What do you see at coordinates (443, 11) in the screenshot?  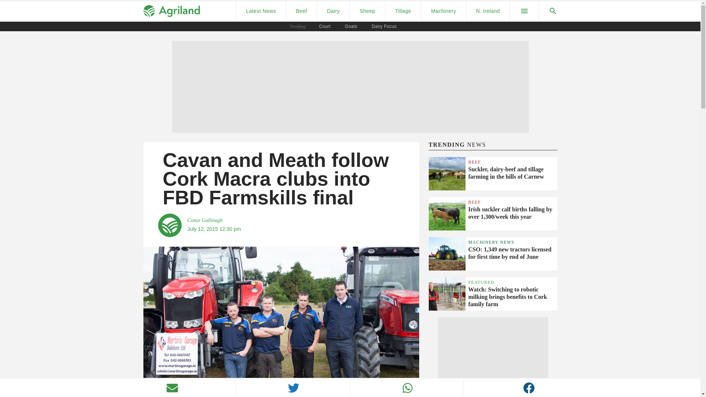 I see `Machinery` at bounding box center [443, 11].